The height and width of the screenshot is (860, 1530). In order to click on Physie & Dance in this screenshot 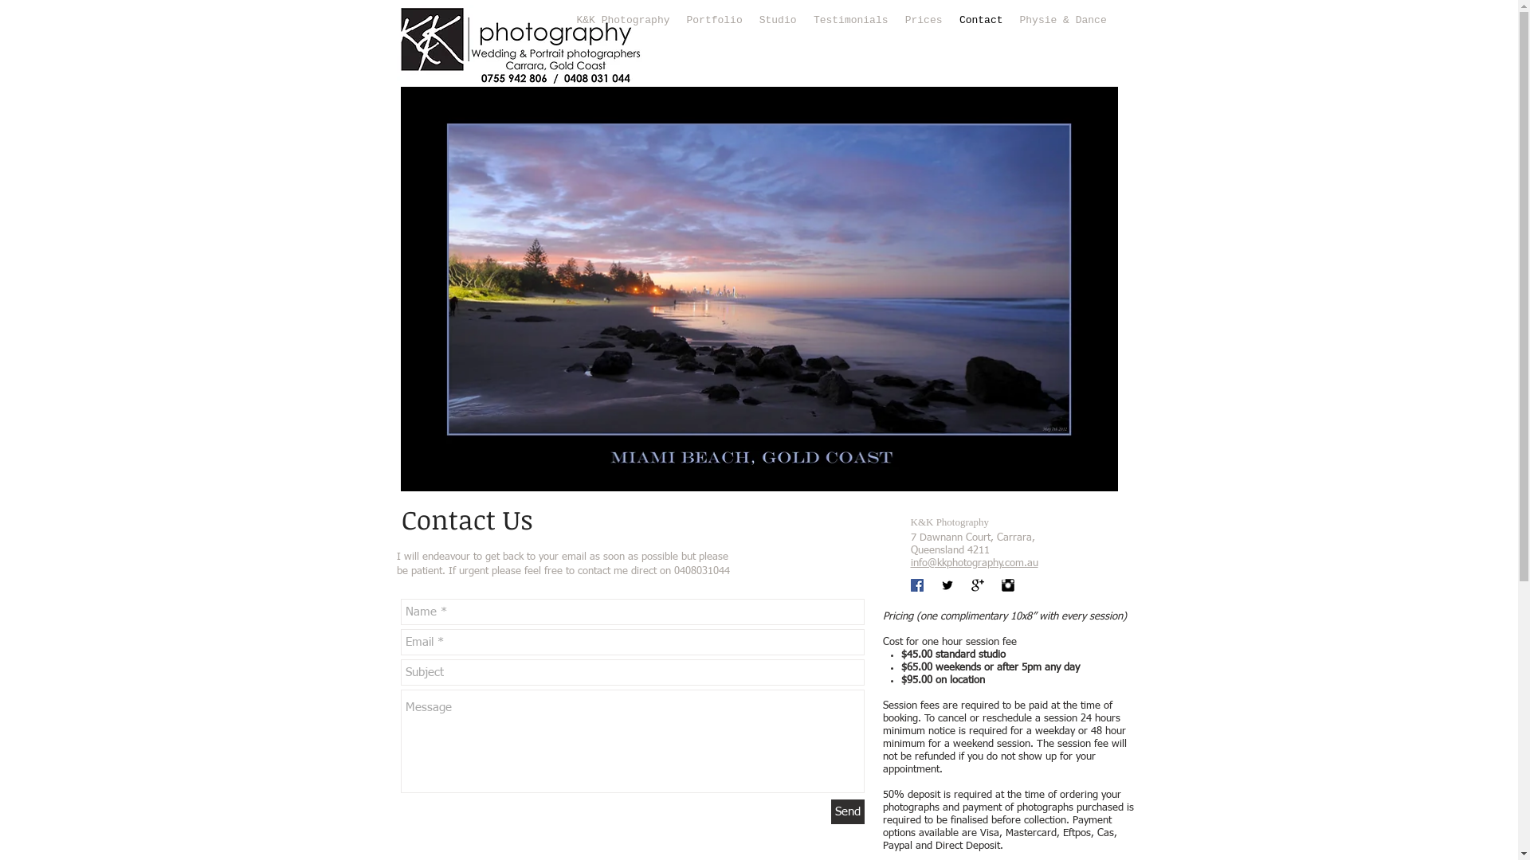, I will do `click(1063, 19)`.